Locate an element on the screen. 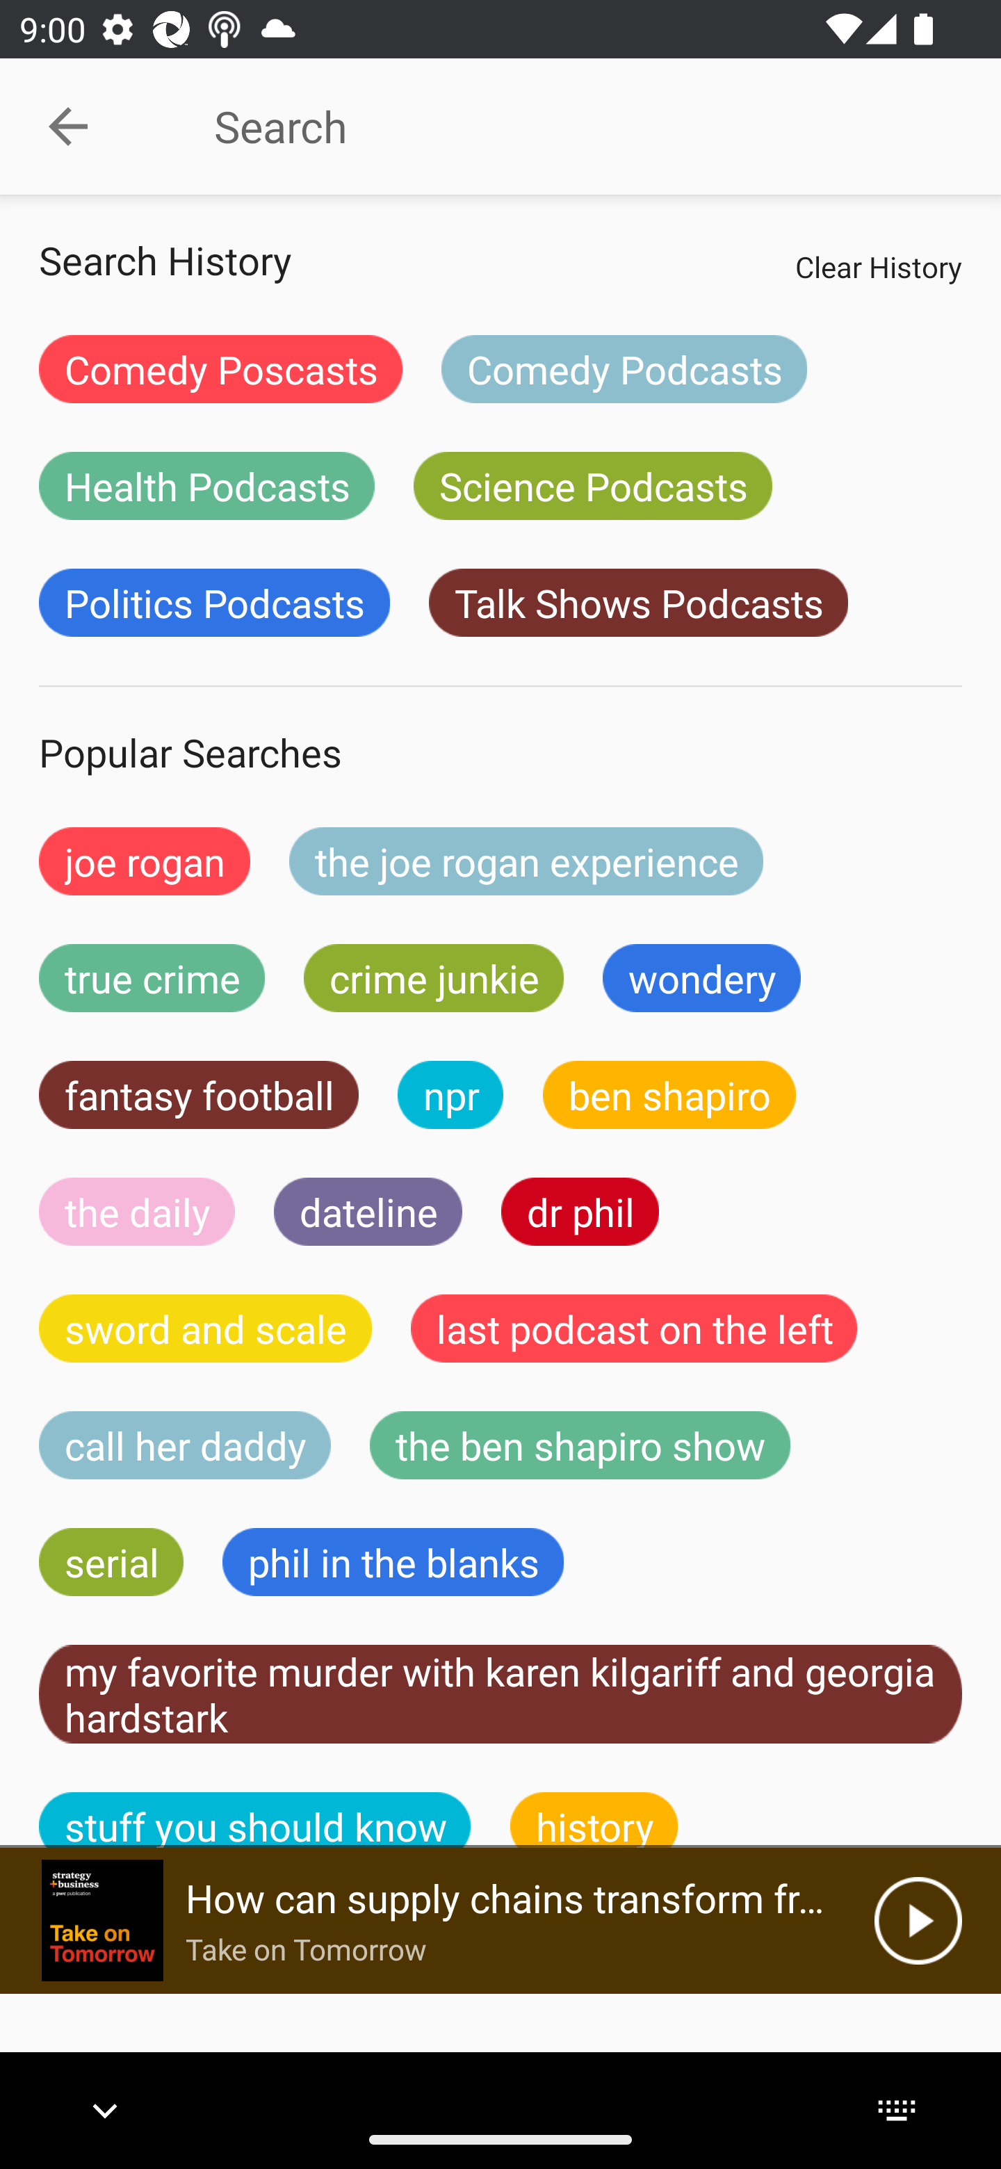  Talk Shows Podcasts is located at coordinates (638, 603).